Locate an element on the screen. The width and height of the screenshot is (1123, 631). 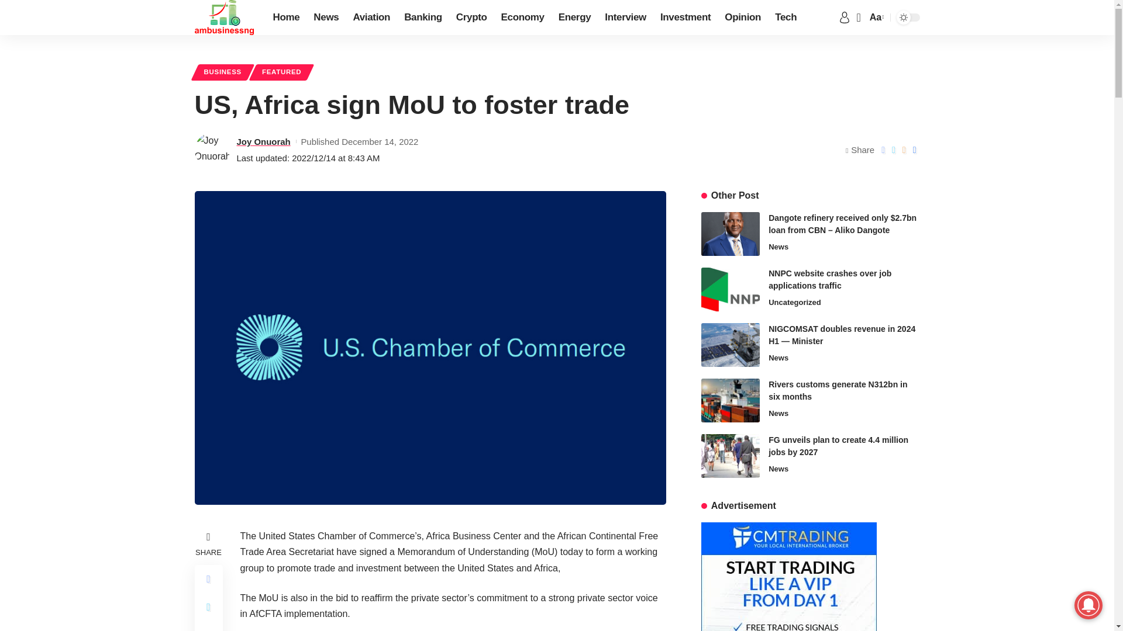
Economy is located at coordinates (522, 18).